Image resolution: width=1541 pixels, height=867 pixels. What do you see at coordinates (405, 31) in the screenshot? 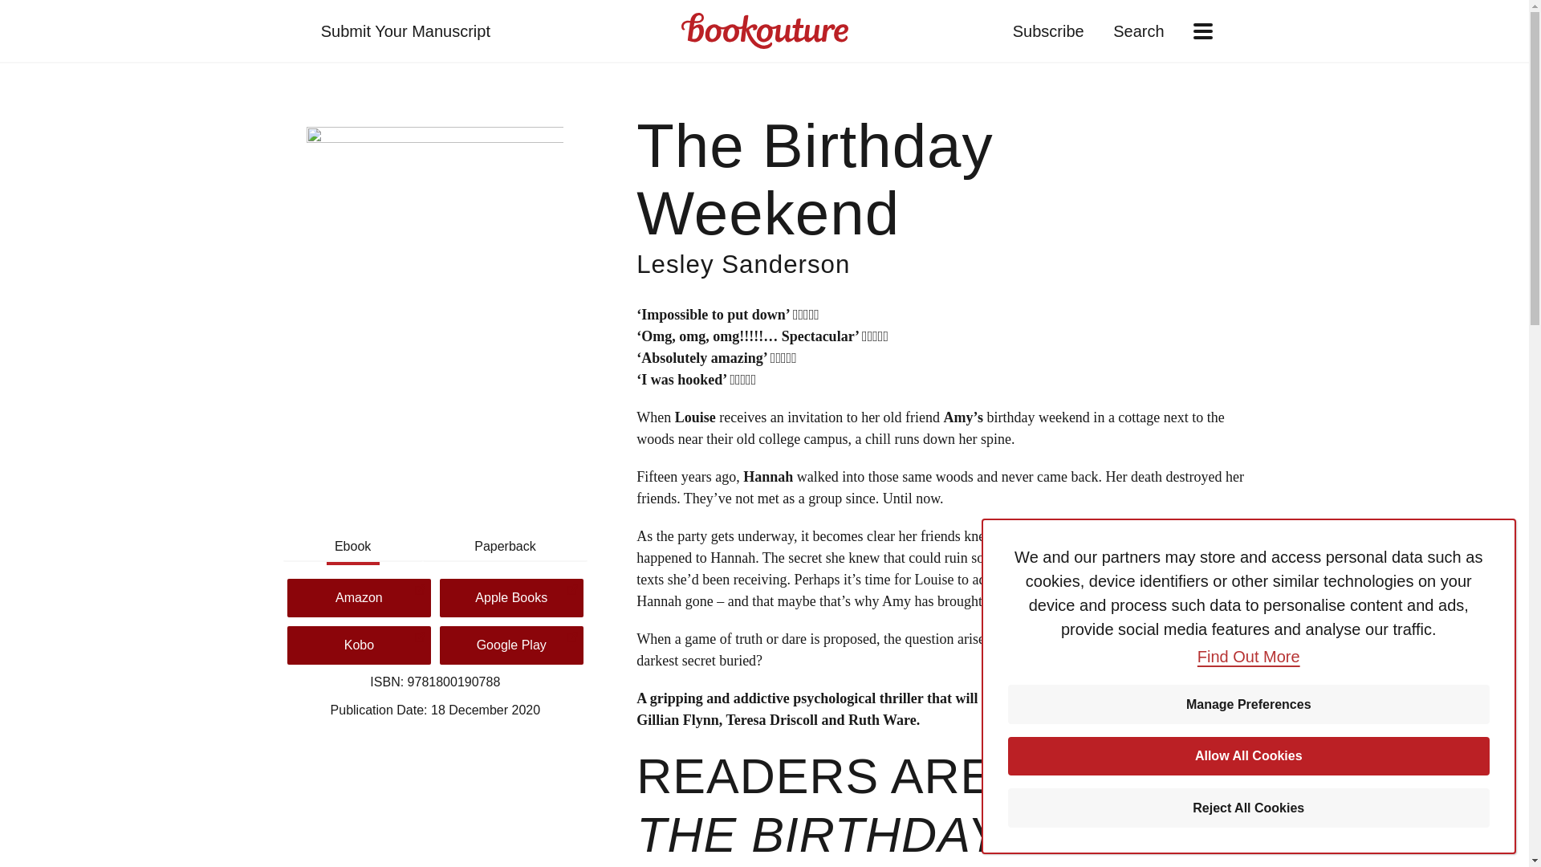
I see `Submit Your Manuscript` at bounding box center [405, 31].